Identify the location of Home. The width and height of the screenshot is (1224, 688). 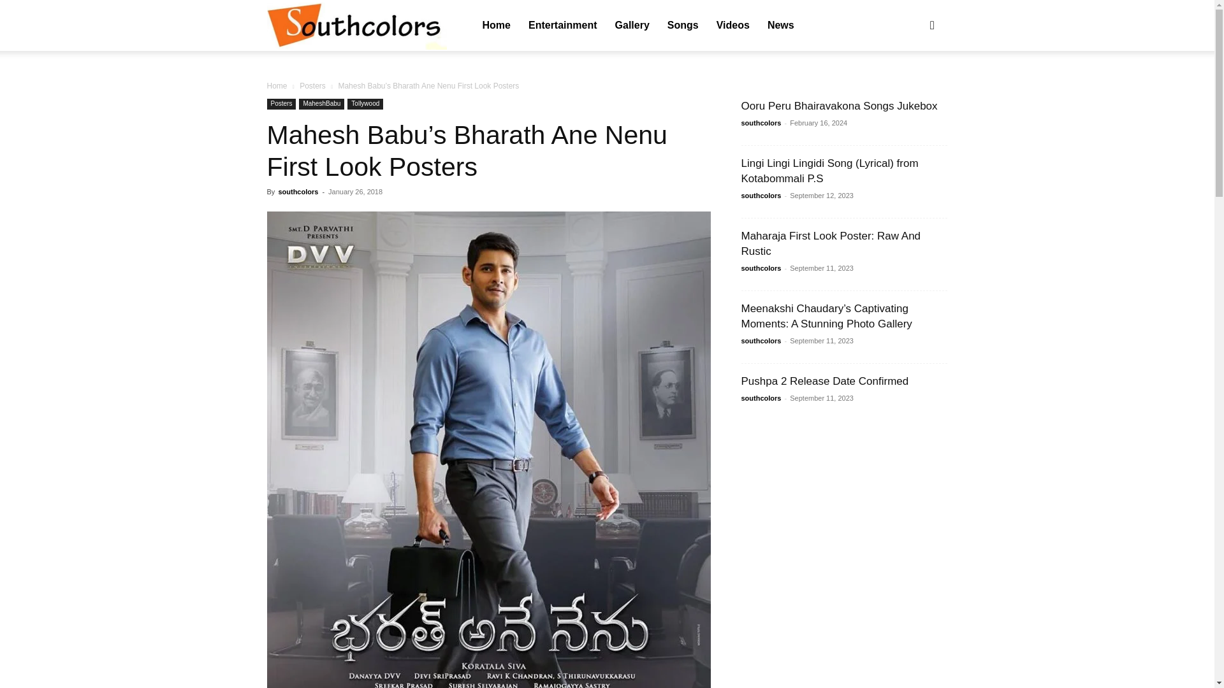
(277, 85).